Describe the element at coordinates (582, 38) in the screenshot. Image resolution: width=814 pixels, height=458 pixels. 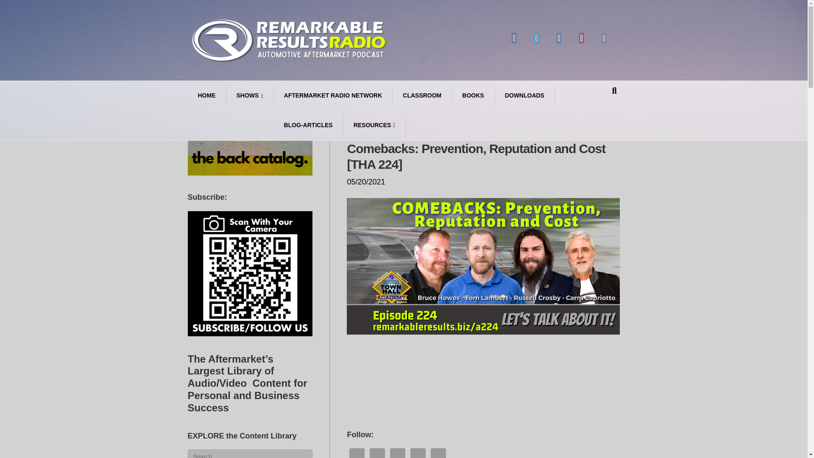
I see `Youtube` at that location.